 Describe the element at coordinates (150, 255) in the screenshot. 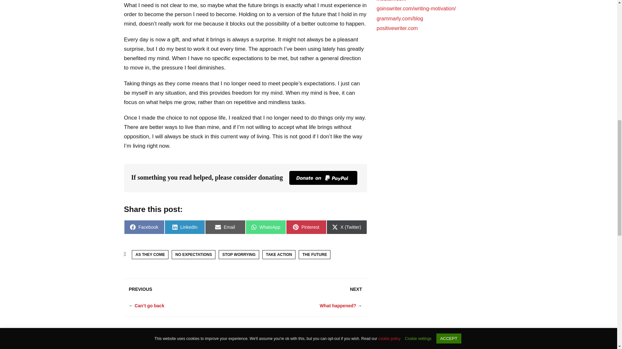

I see `AS THEY COME` at that location.